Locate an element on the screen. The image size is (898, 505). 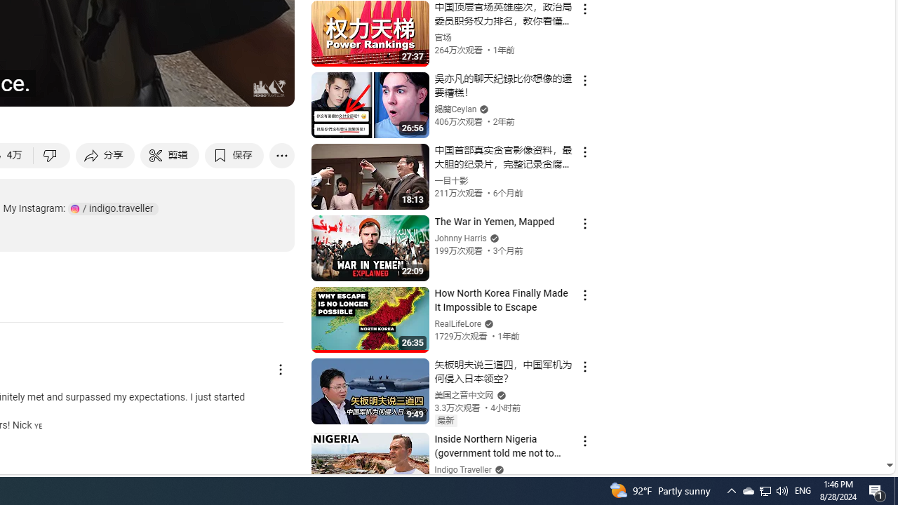
Instagram Channel Link: indigo.traveller is located at coordinates (113, 209).